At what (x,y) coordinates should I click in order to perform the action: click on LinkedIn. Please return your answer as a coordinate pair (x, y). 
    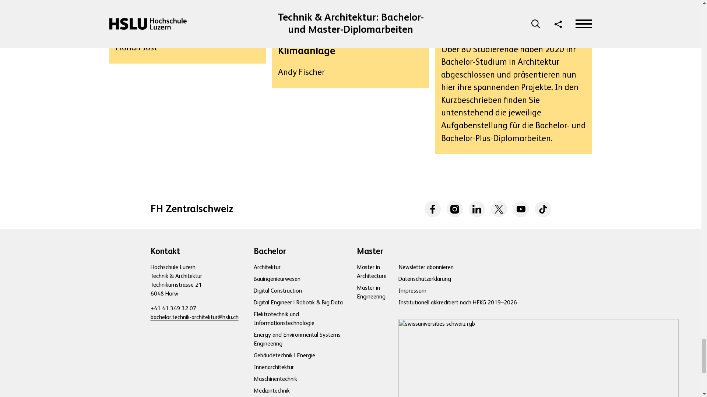
    Looking at the image, I should click on (499, 209).